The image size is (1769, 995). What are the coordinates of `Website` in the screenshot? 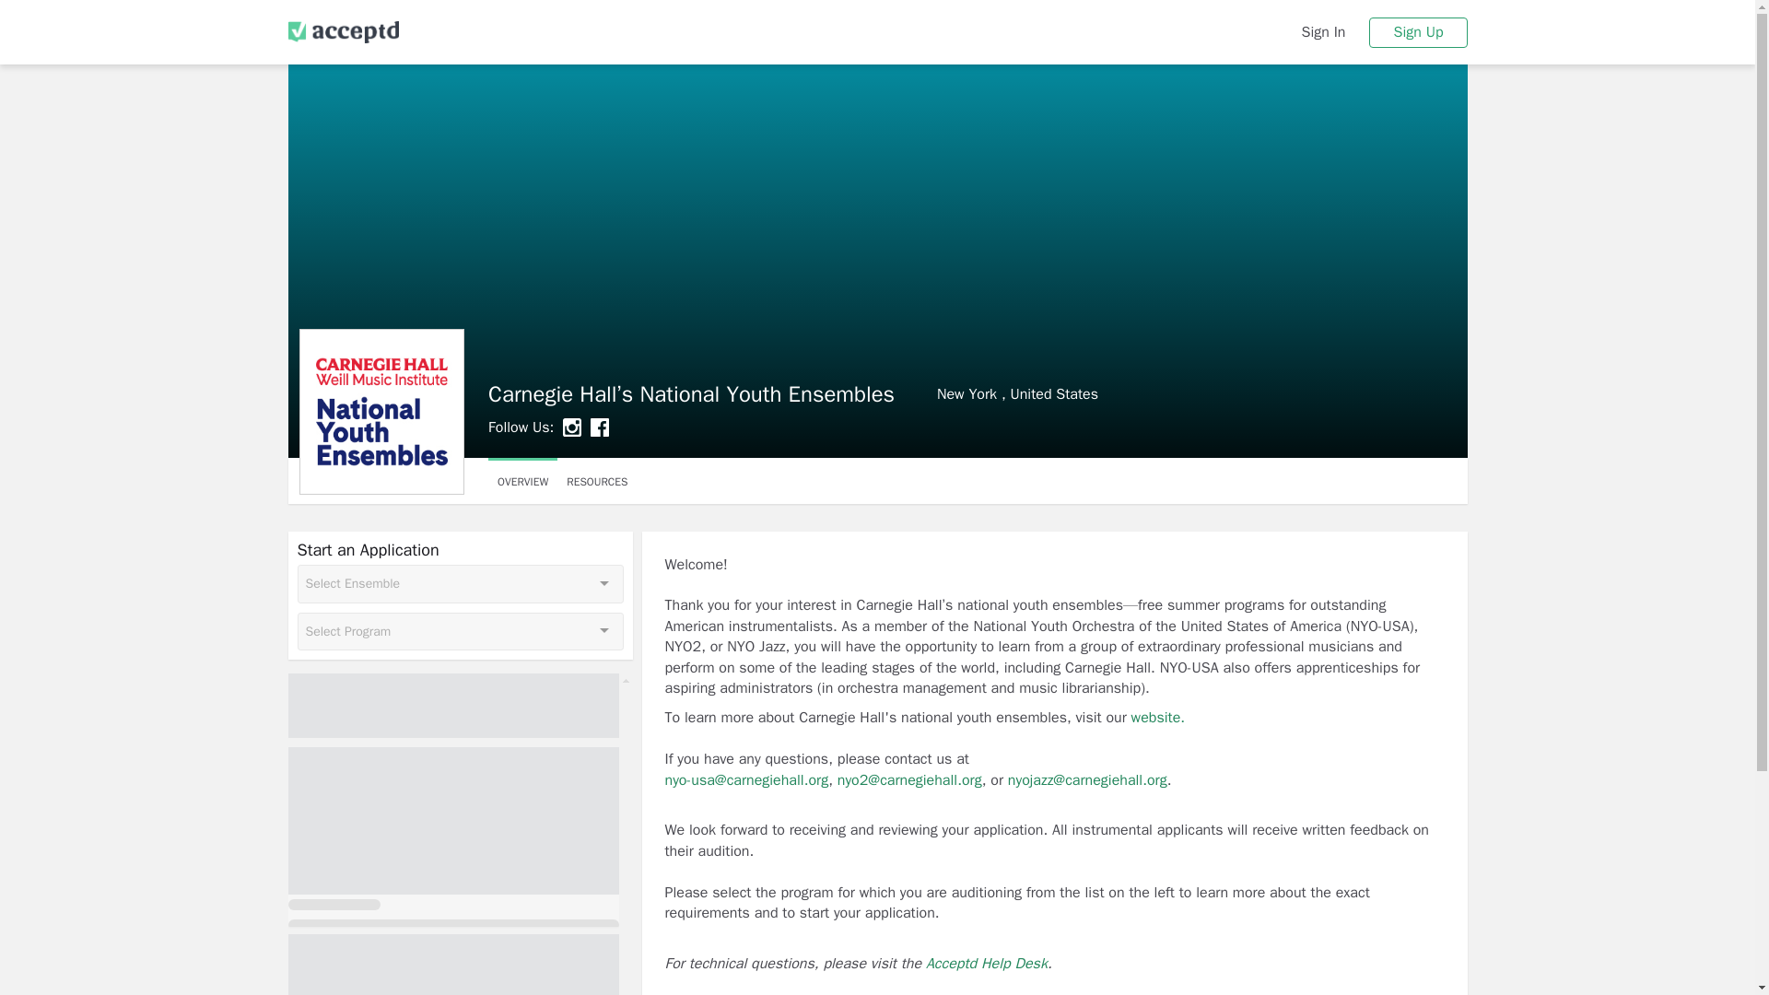 It's located at (521, 480).